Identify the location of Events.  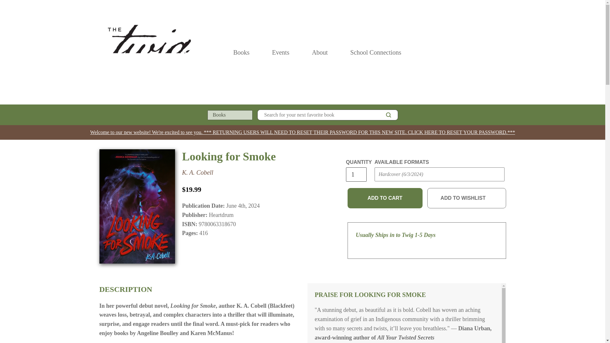
(281, 52).